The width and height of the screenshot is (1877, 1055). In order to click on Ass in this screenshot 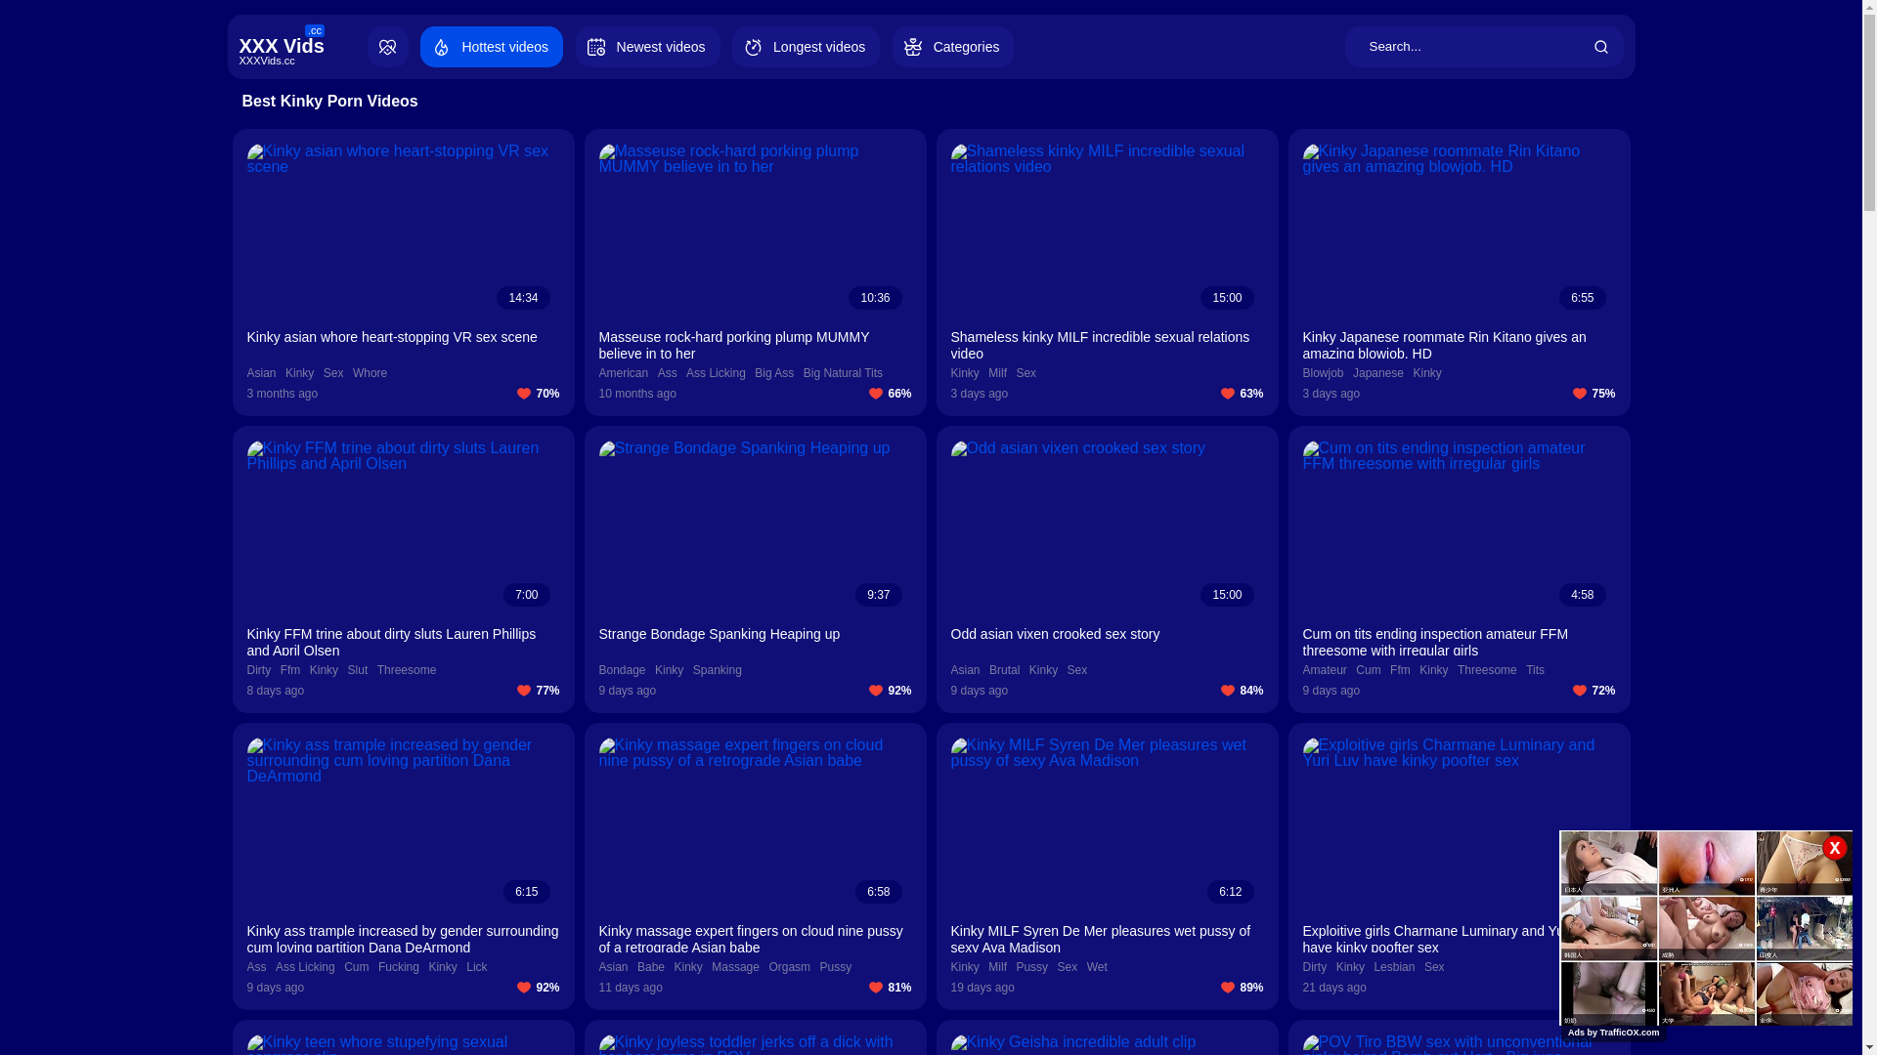, I will do `click(668, 373)`.